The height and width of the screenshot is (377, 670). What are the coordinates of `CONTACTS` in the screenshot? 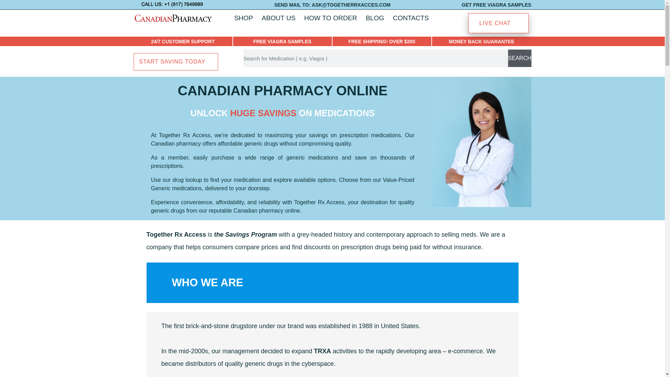 It's located at (410, 18).